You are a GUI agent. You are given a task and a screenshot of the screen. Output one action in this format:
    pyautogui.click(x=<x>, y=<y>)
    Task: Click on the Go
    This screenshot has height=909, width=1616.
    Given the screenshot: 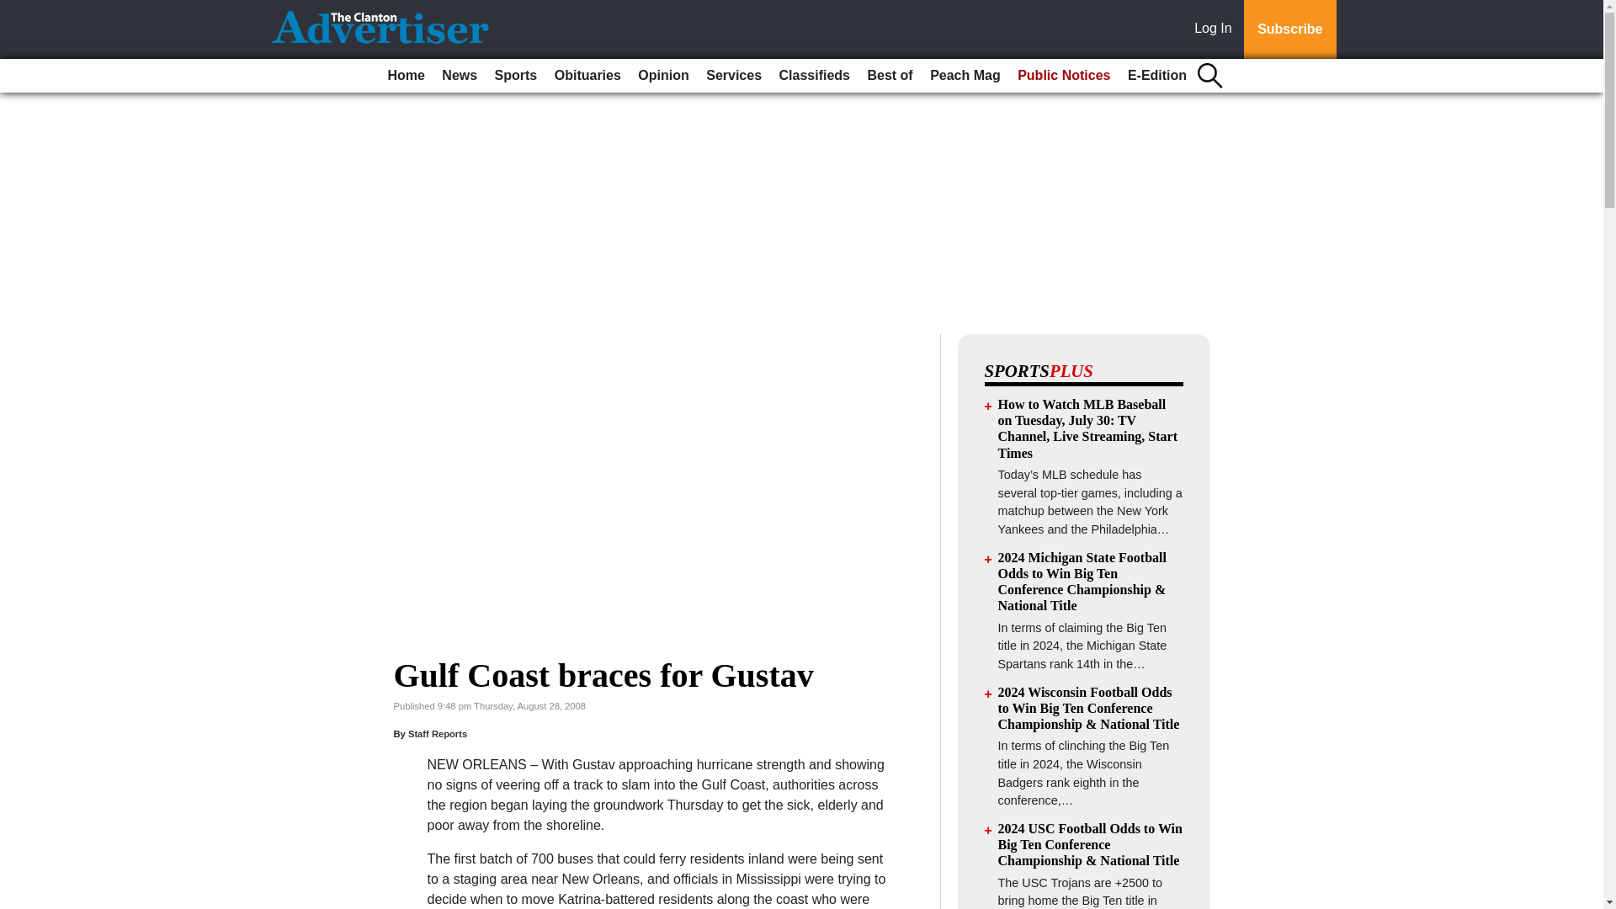 What is the action you would take?
    pyautogui.click(x=15, y=10)
    